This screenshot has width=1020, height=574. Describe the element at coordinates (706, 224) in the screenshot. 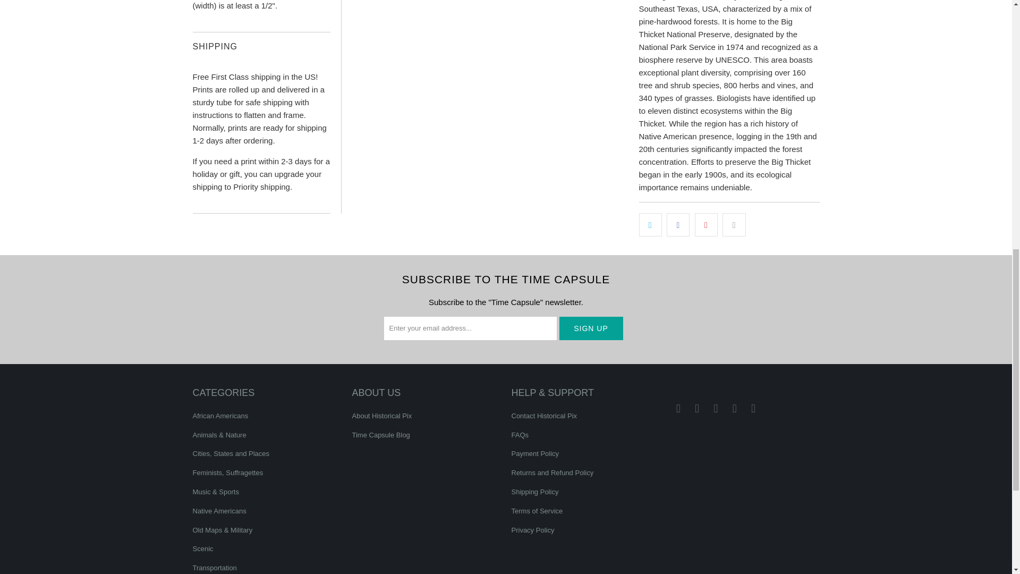

I see `Share this on Pinterest` at that location.